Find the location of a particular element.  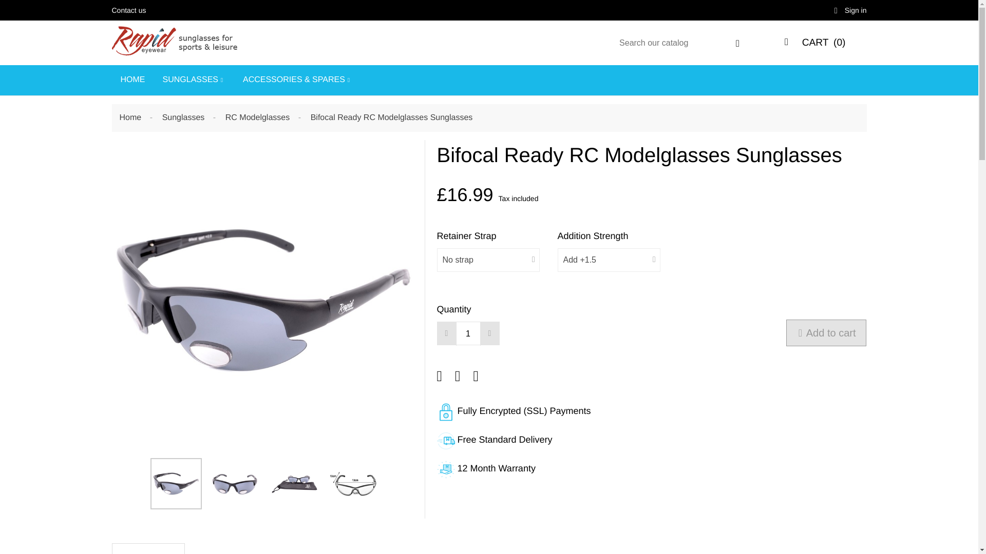

Log in to your customer account is located at coordinates (850, 10).